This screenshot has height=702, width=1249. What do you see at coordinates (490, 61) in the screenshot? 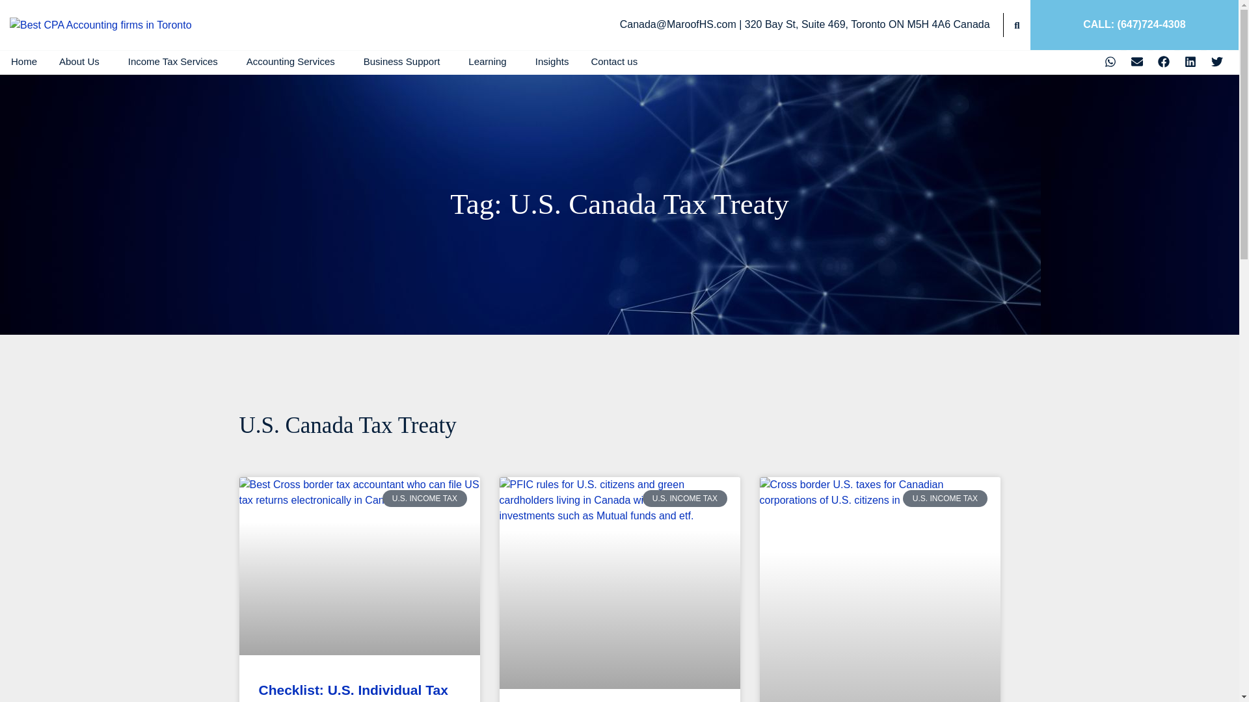
I see `Learning` at bounding box center [490, 61].